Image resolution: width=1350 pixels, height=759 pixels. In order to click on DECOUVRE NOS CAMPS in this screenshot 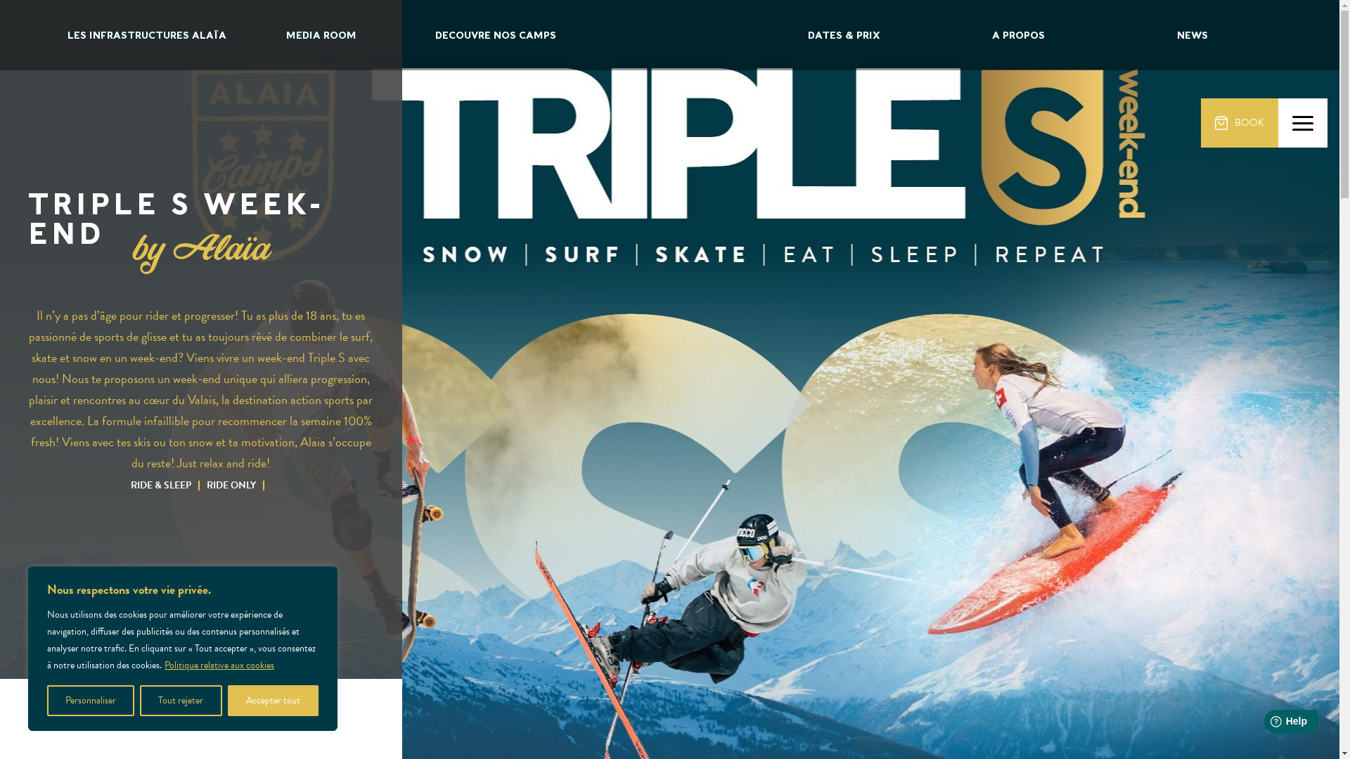, I will do `click(496, 35)`.